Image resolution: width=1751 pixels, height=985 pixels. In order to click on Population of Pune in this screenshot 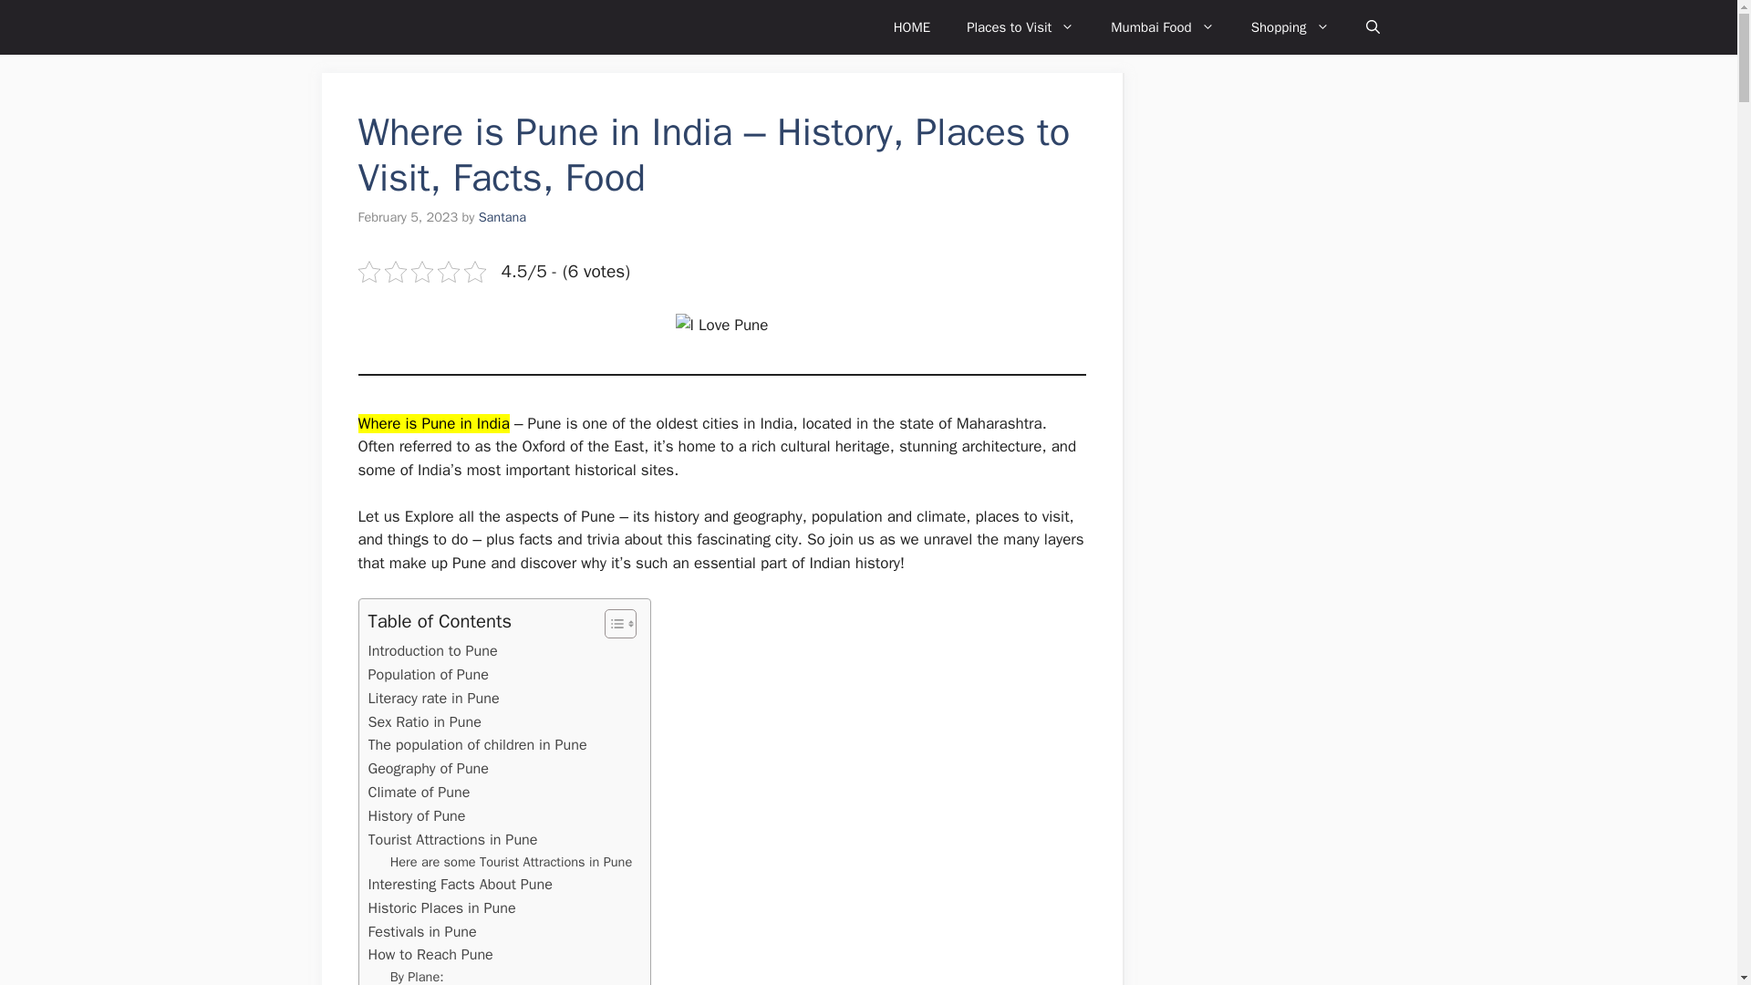, I will do `click(428, 674)`.